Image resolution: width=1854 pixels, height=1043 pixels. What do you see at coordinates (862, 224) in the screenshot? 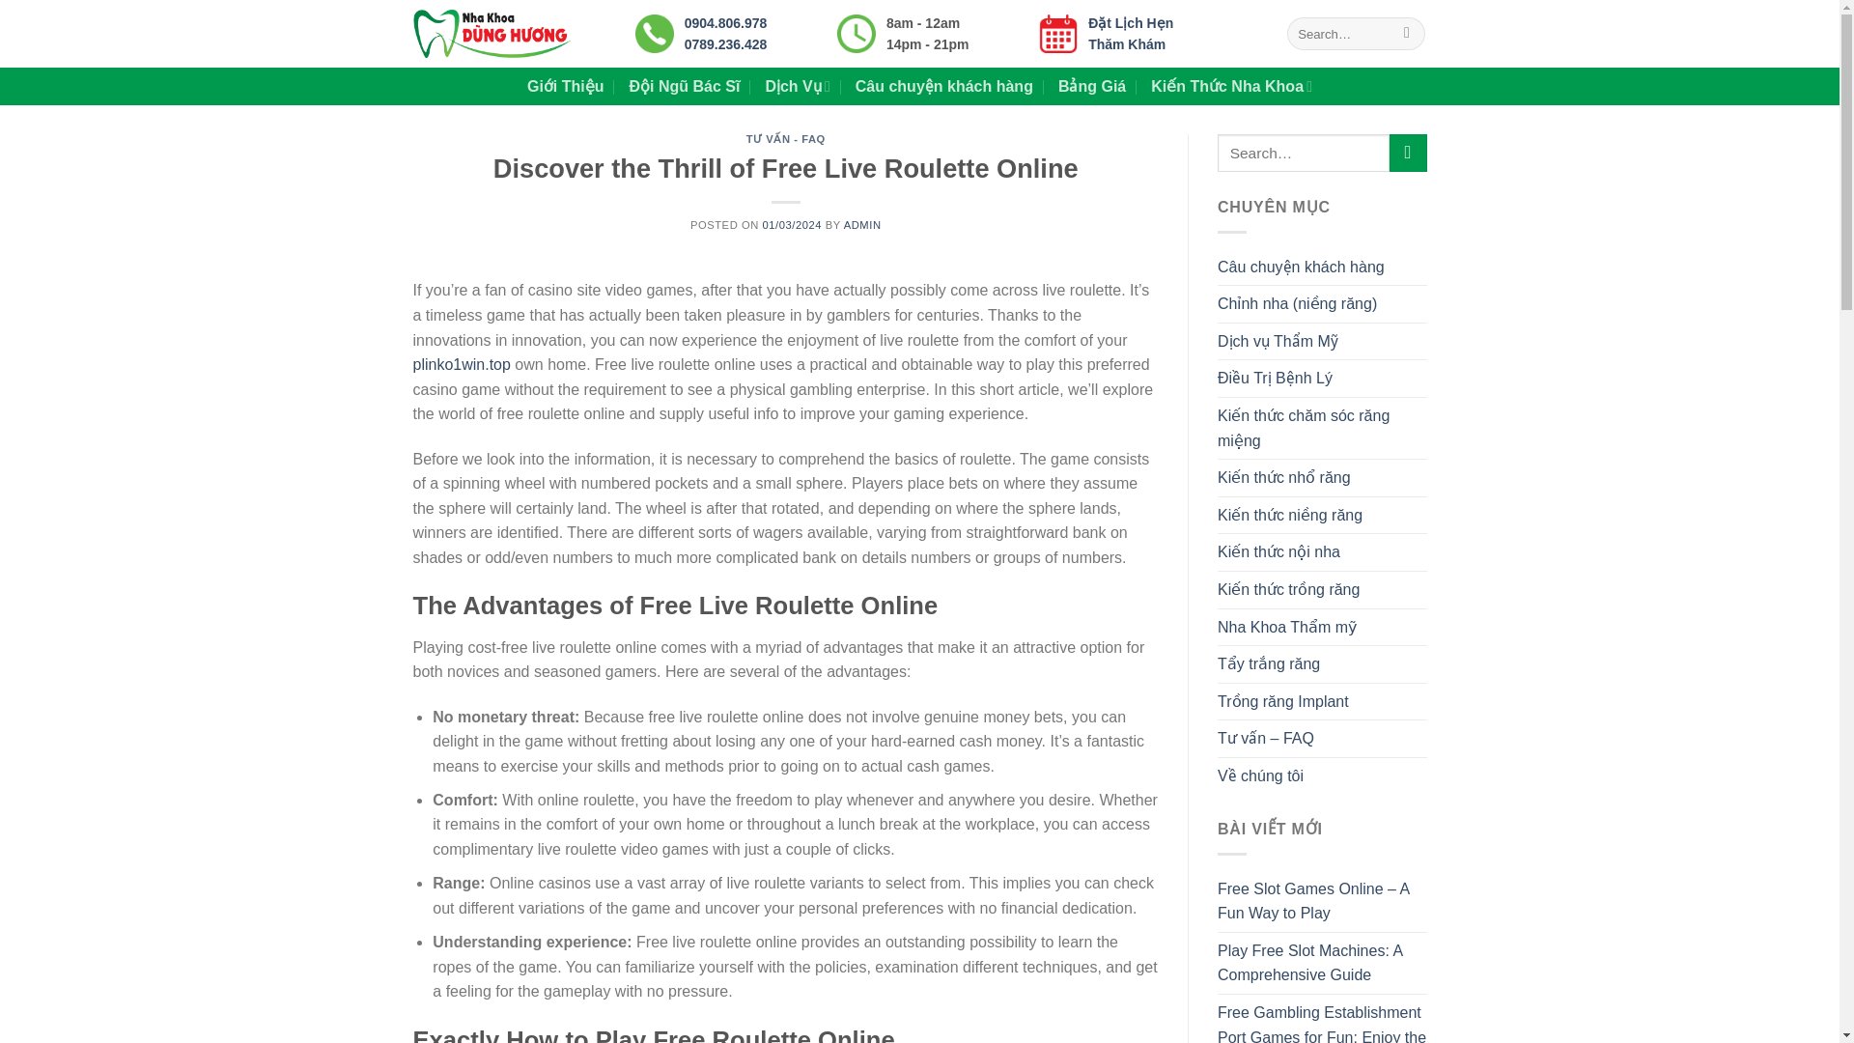
I see `ADMIN` at bounding box center [862, 224].